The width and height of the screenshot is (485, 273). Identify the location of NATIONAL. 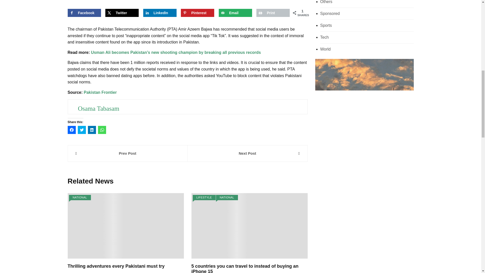
(80, 197).